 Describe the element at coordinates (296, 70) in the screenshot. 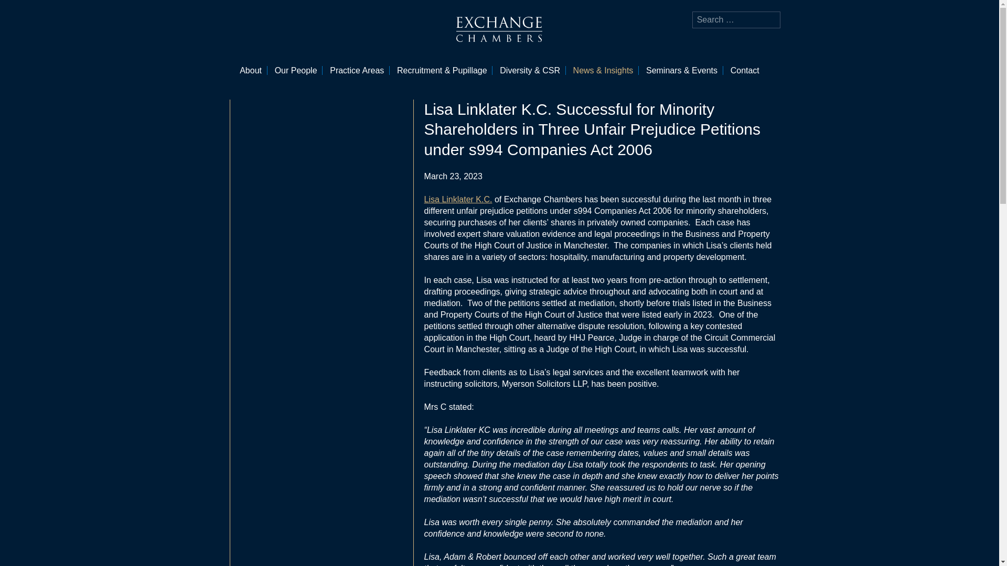

I see `Our People` at that location.